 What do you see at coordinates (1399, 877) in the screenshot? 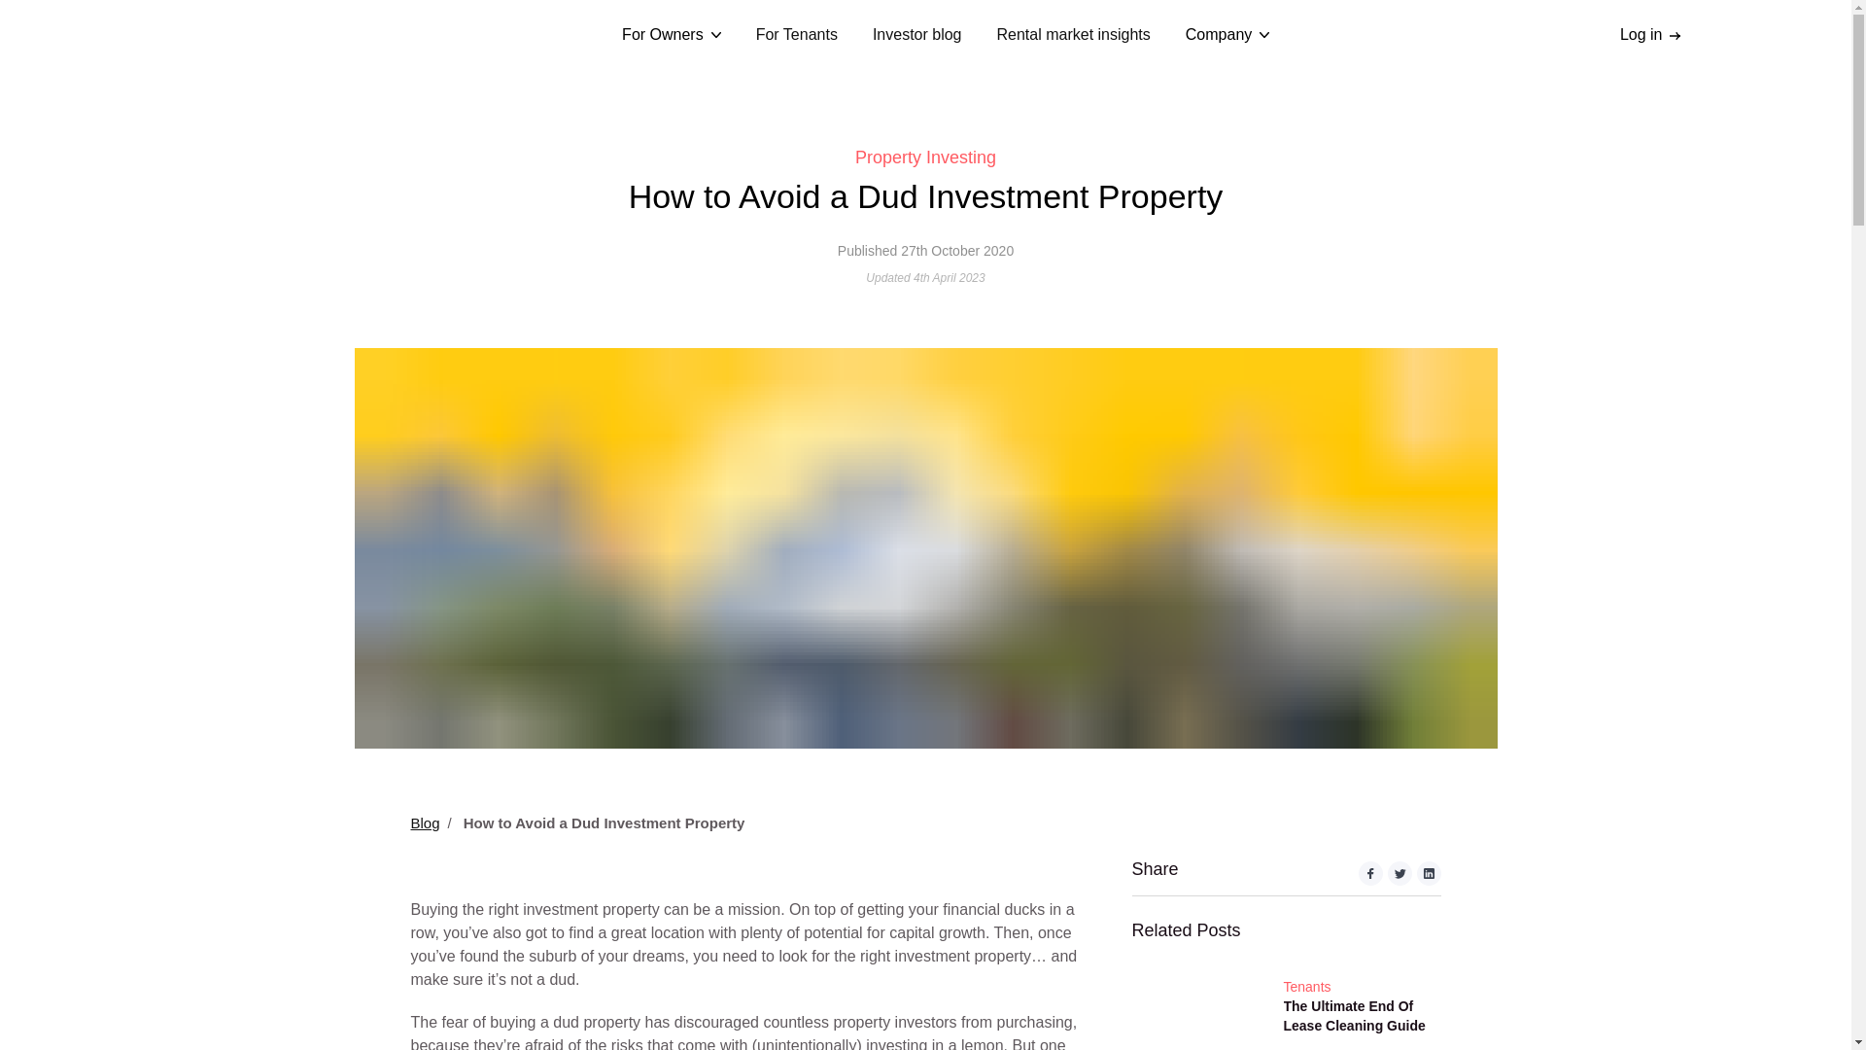
I see `Twitter icon` at bounding box center [1399, 877].